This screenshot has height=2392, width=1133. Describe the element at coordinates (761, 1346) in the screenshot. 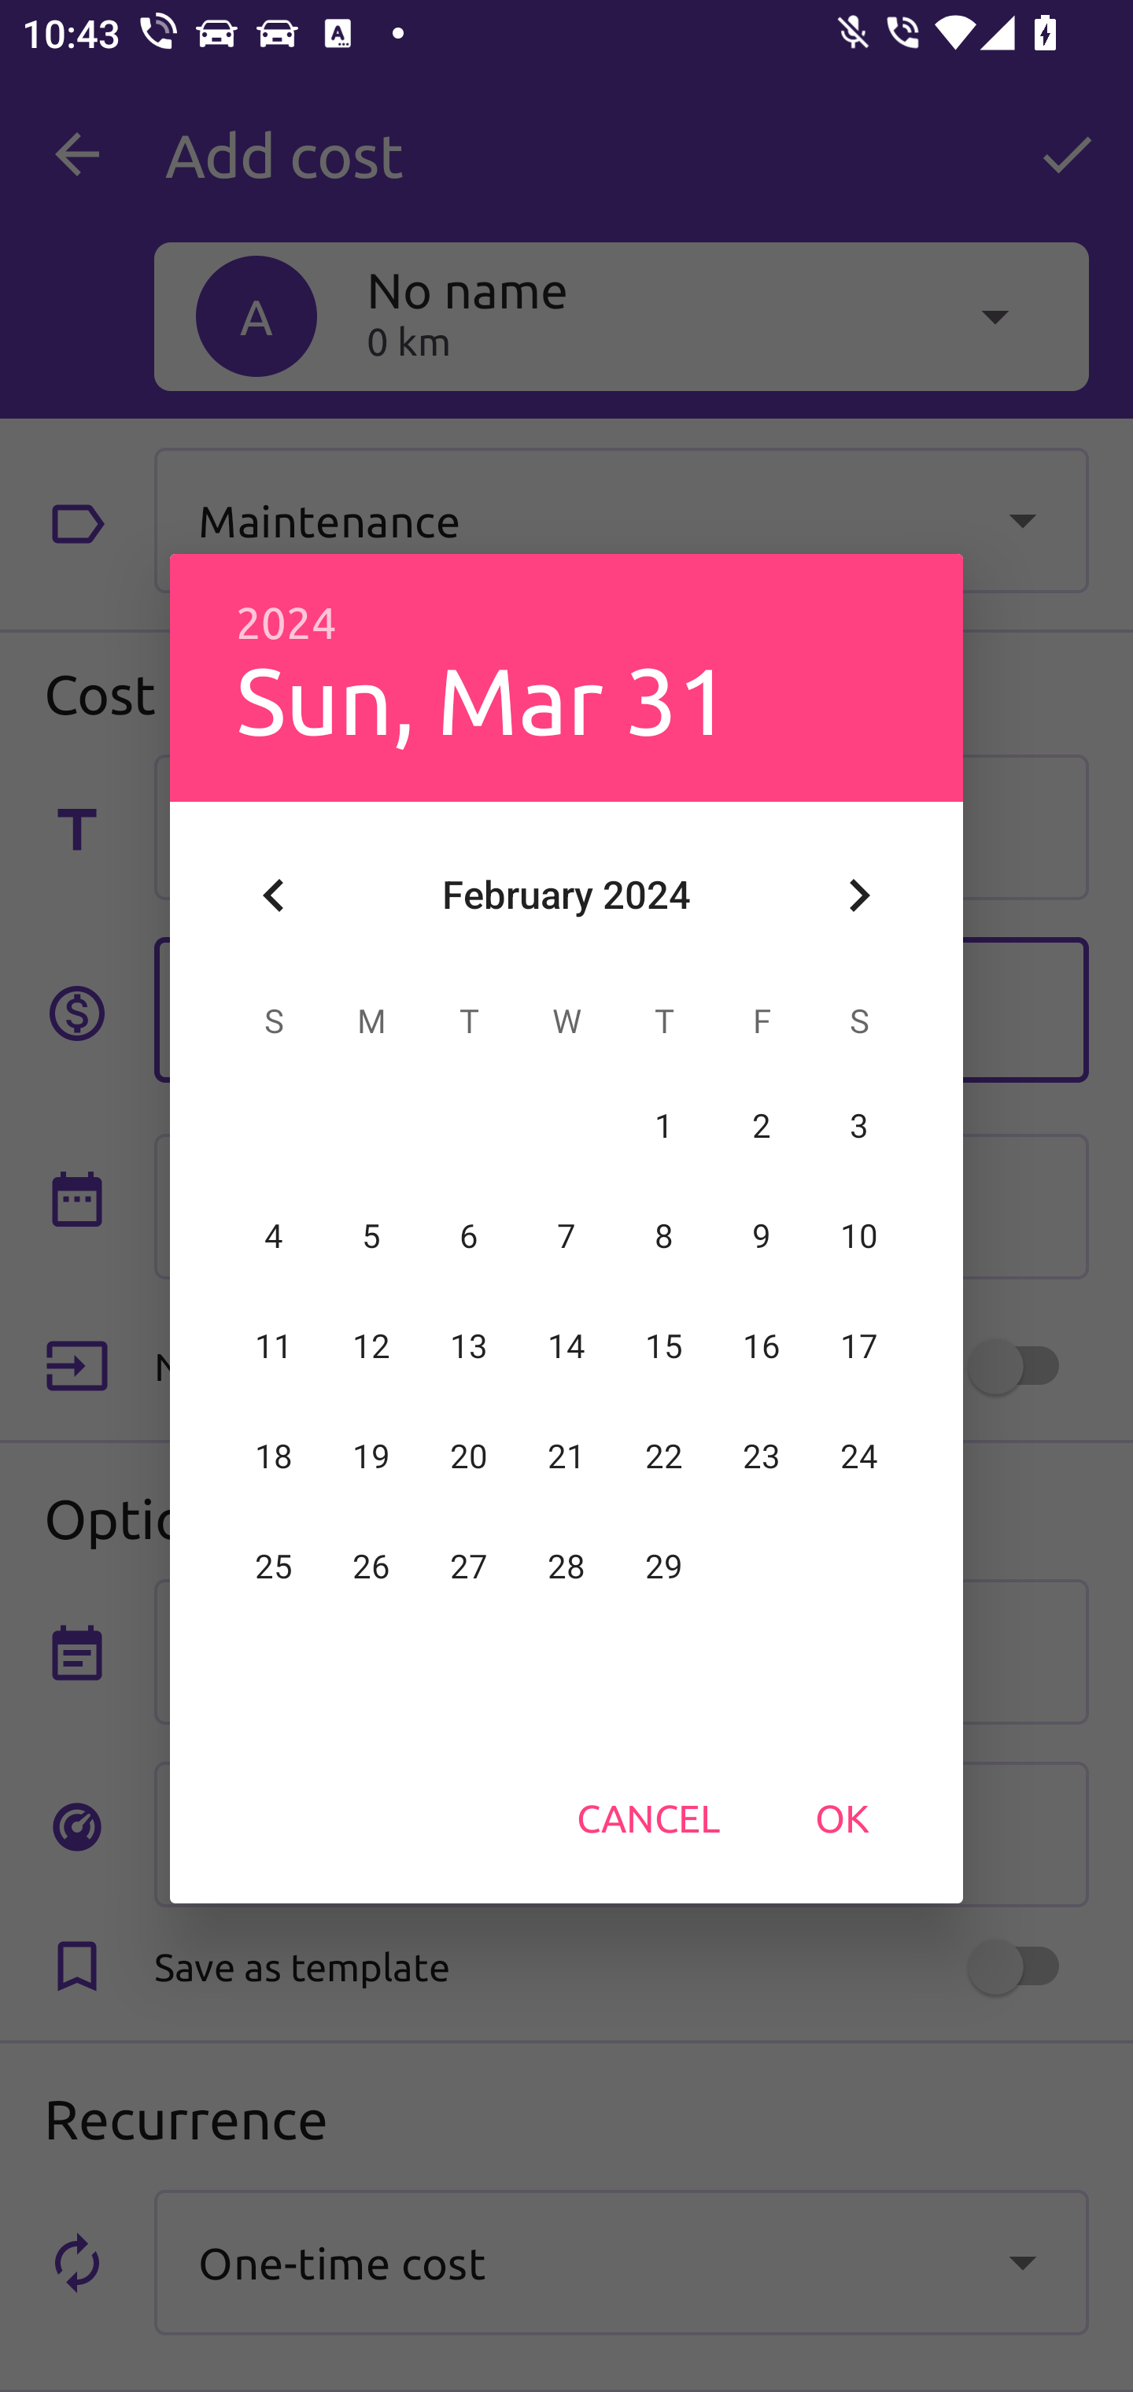

I see `16 16 February 2024` at that location.